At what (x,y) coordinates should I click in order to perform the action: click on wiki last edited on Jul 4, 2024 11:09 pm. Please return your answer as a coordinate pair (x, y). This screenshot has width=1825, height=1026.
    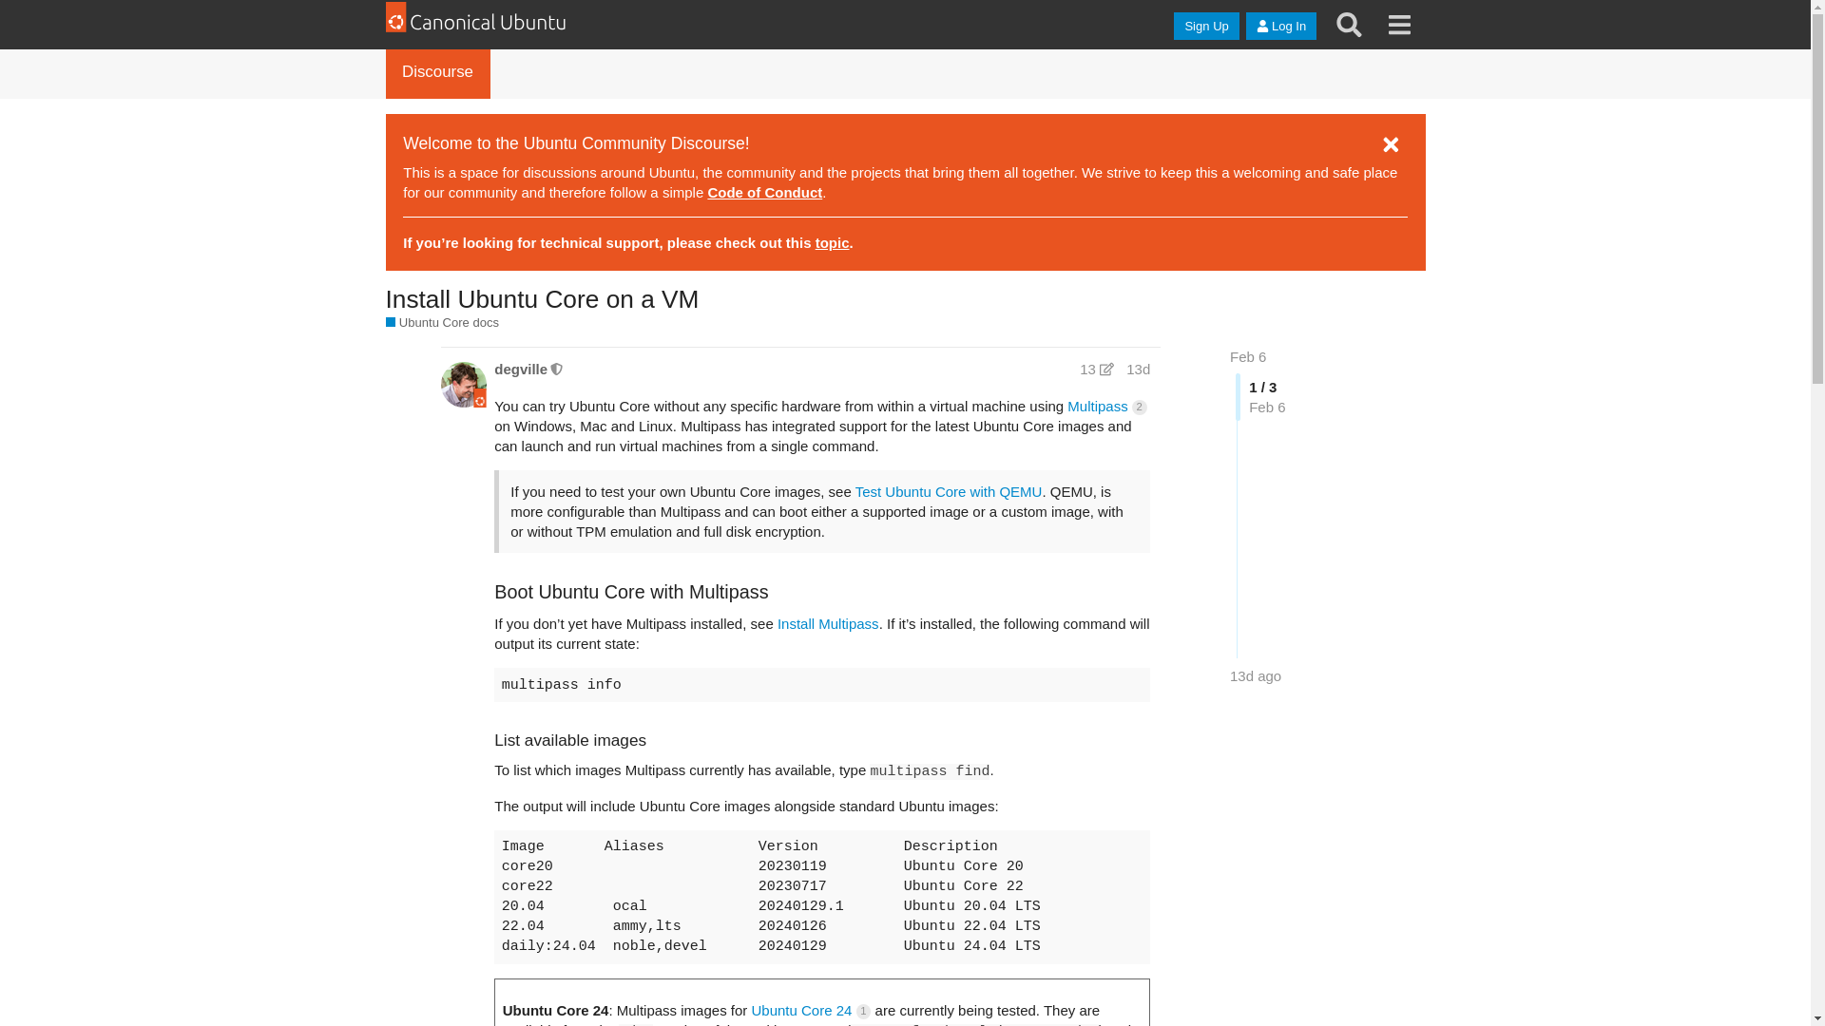
    Looking at the image, I should click on (1096, 369).